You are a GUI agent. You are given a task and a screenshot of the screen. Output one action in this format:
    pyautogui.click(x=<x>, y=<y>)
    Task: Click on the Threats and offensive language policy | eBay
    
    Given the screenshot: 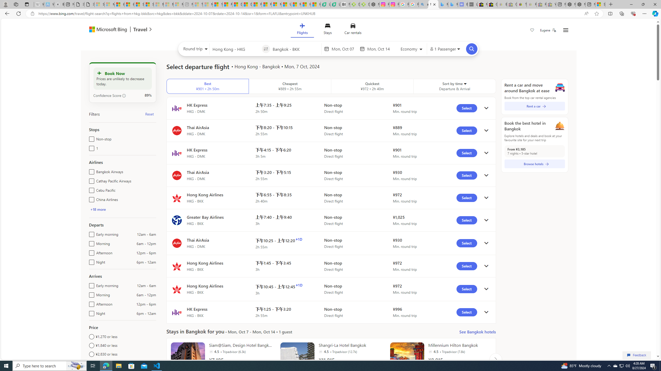 What is the action you would take?
    pyautogui.click(x=522, y=4)
    